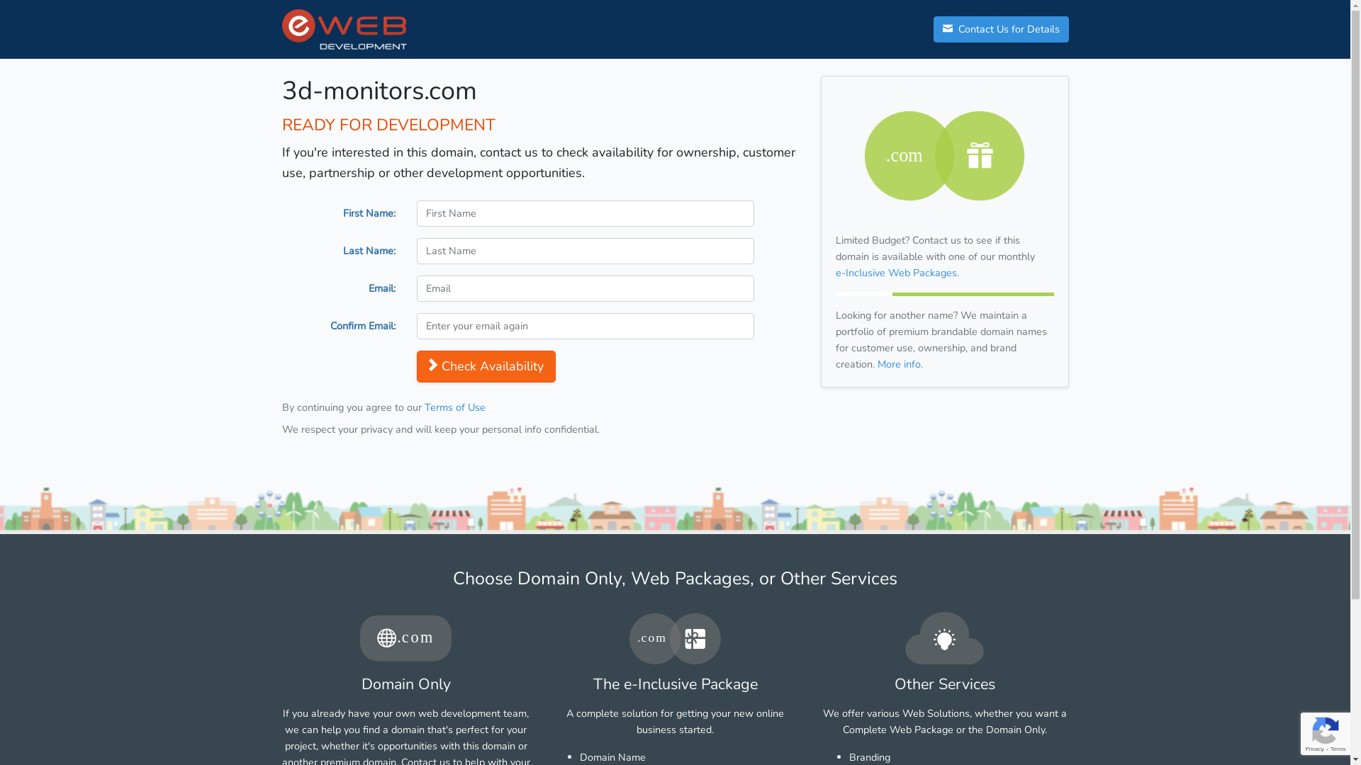 The height and width of the screenshot is (765, 1361). Describe the element at coordinates (454, 407) in the screenshot. I see `Terms of Use` at that location.